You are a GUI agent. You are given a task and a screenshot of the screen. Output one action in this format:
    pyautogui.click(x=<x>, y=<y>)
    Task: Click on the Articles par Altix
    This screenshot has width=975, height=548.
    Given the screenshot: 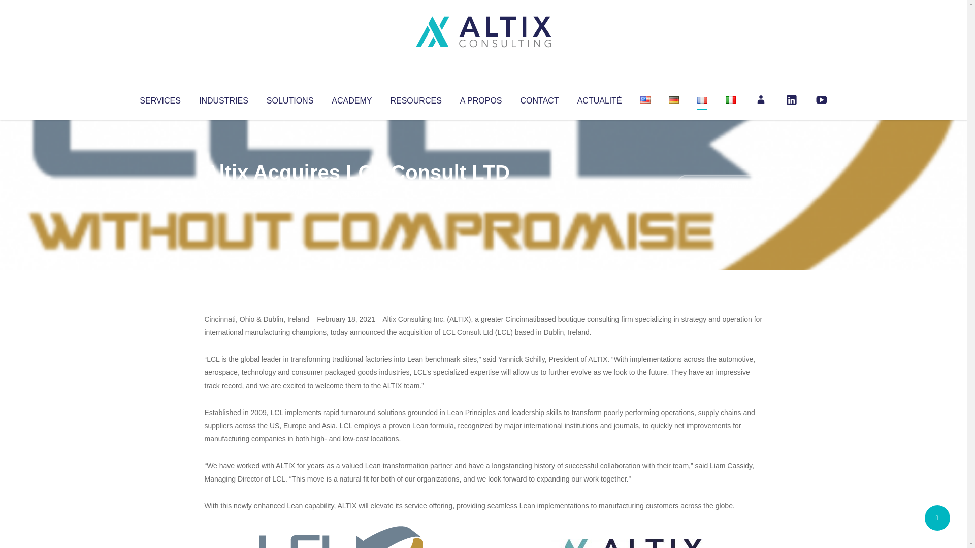 What is the action you would take?
    pyautogui.click(x=223, y=193)
    